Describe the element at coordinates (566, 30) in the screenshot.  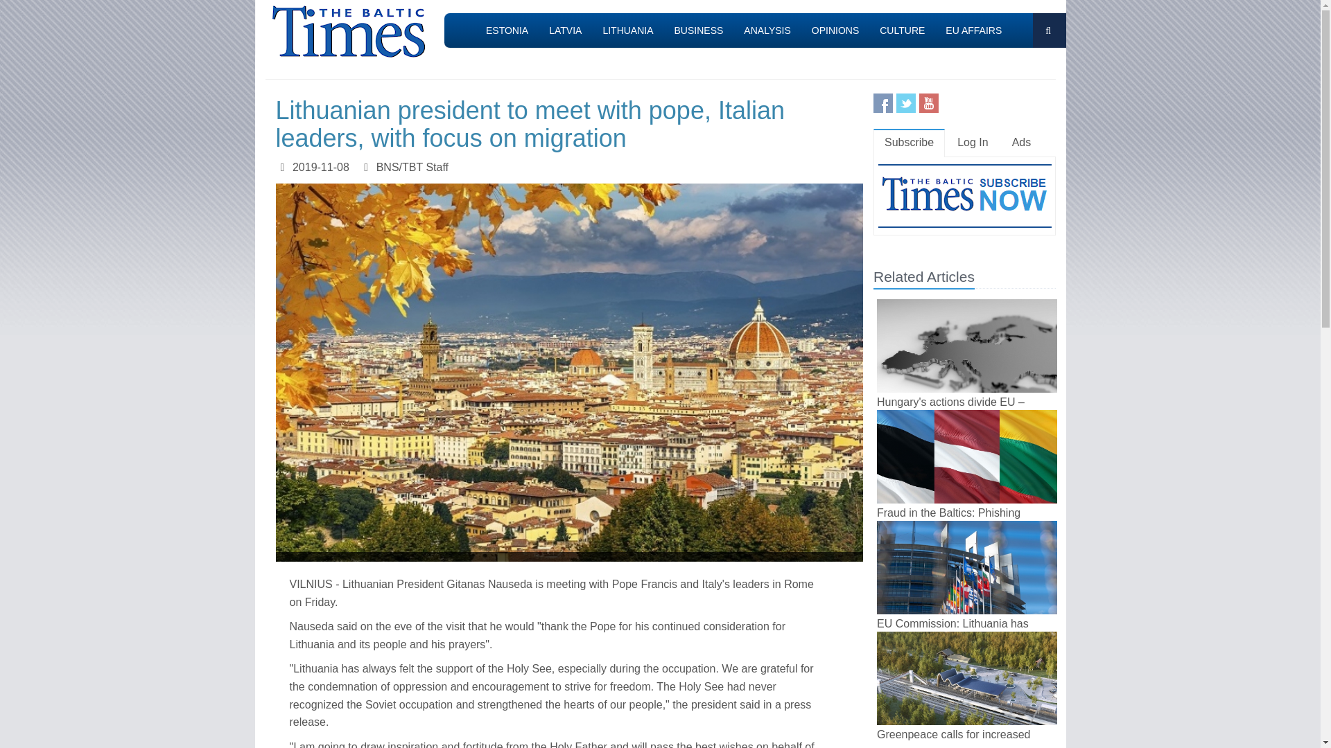
I see `LATVIA` at that location.